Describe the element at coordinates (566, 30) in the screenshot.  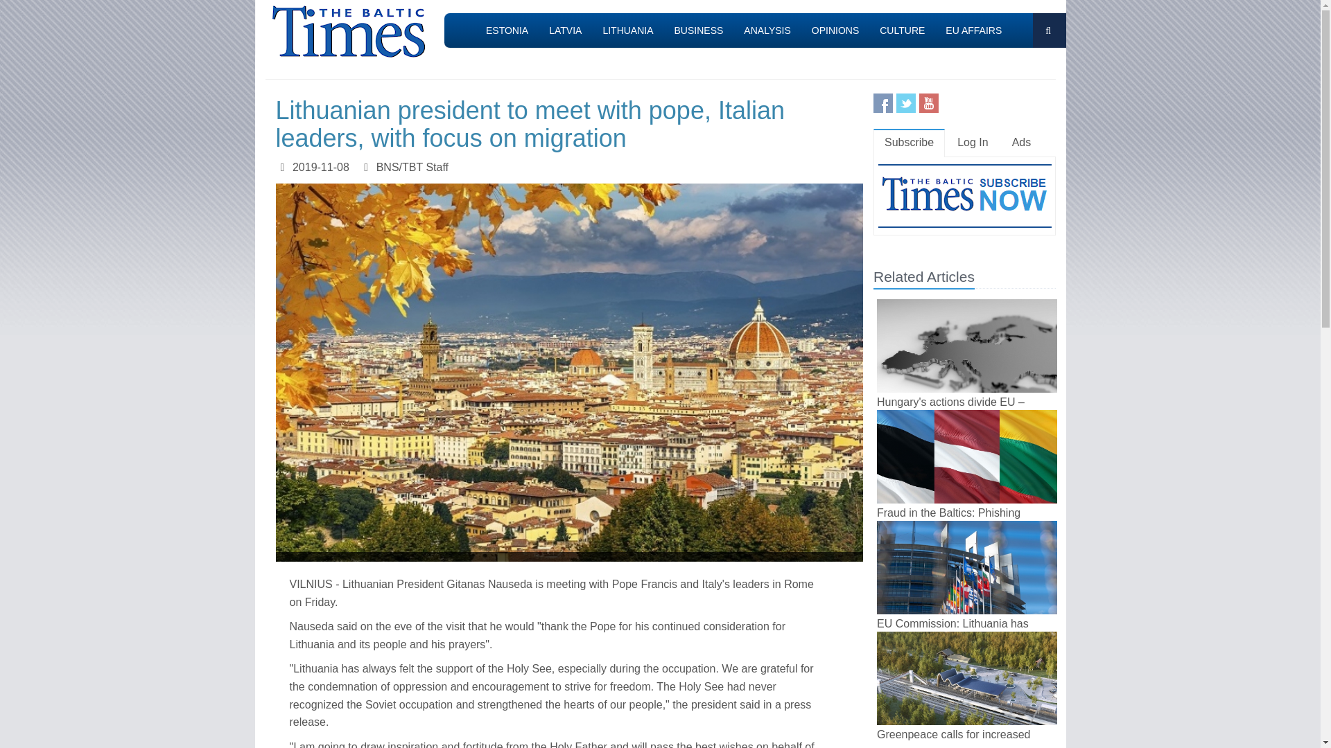
I see `LATVIA` at that location.